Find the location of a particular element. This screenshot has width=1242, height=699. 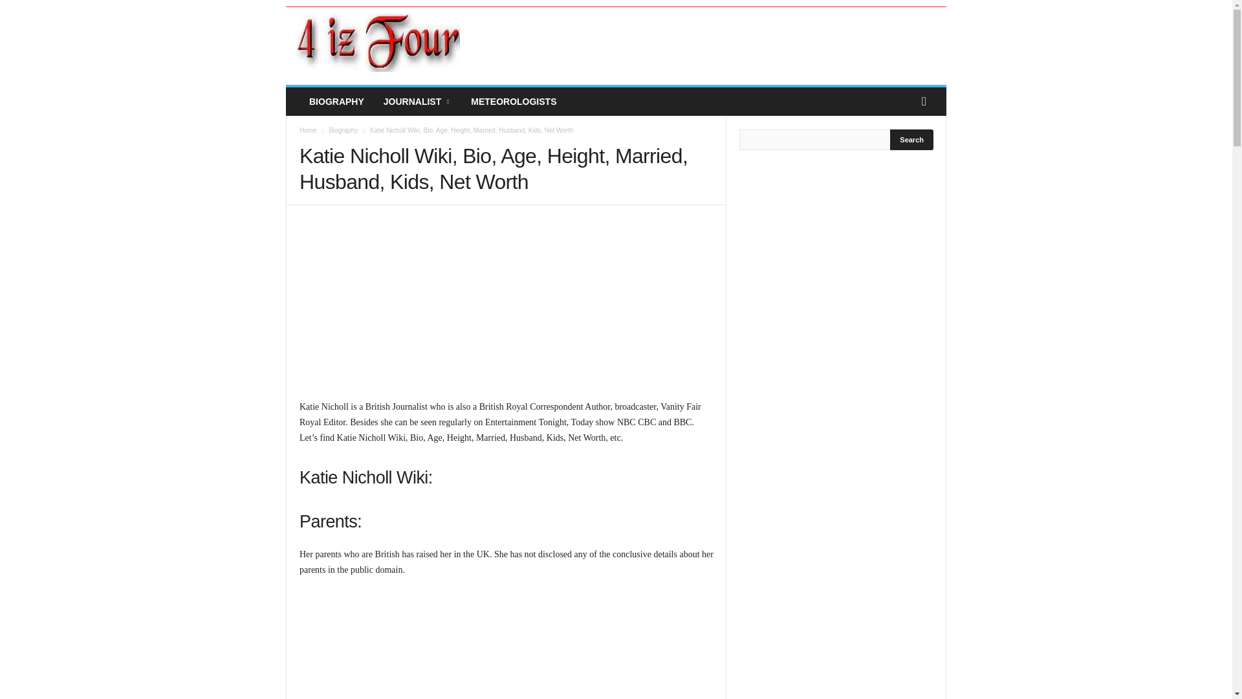

METEOROLOGISTS is located at coordinates (514, 102).